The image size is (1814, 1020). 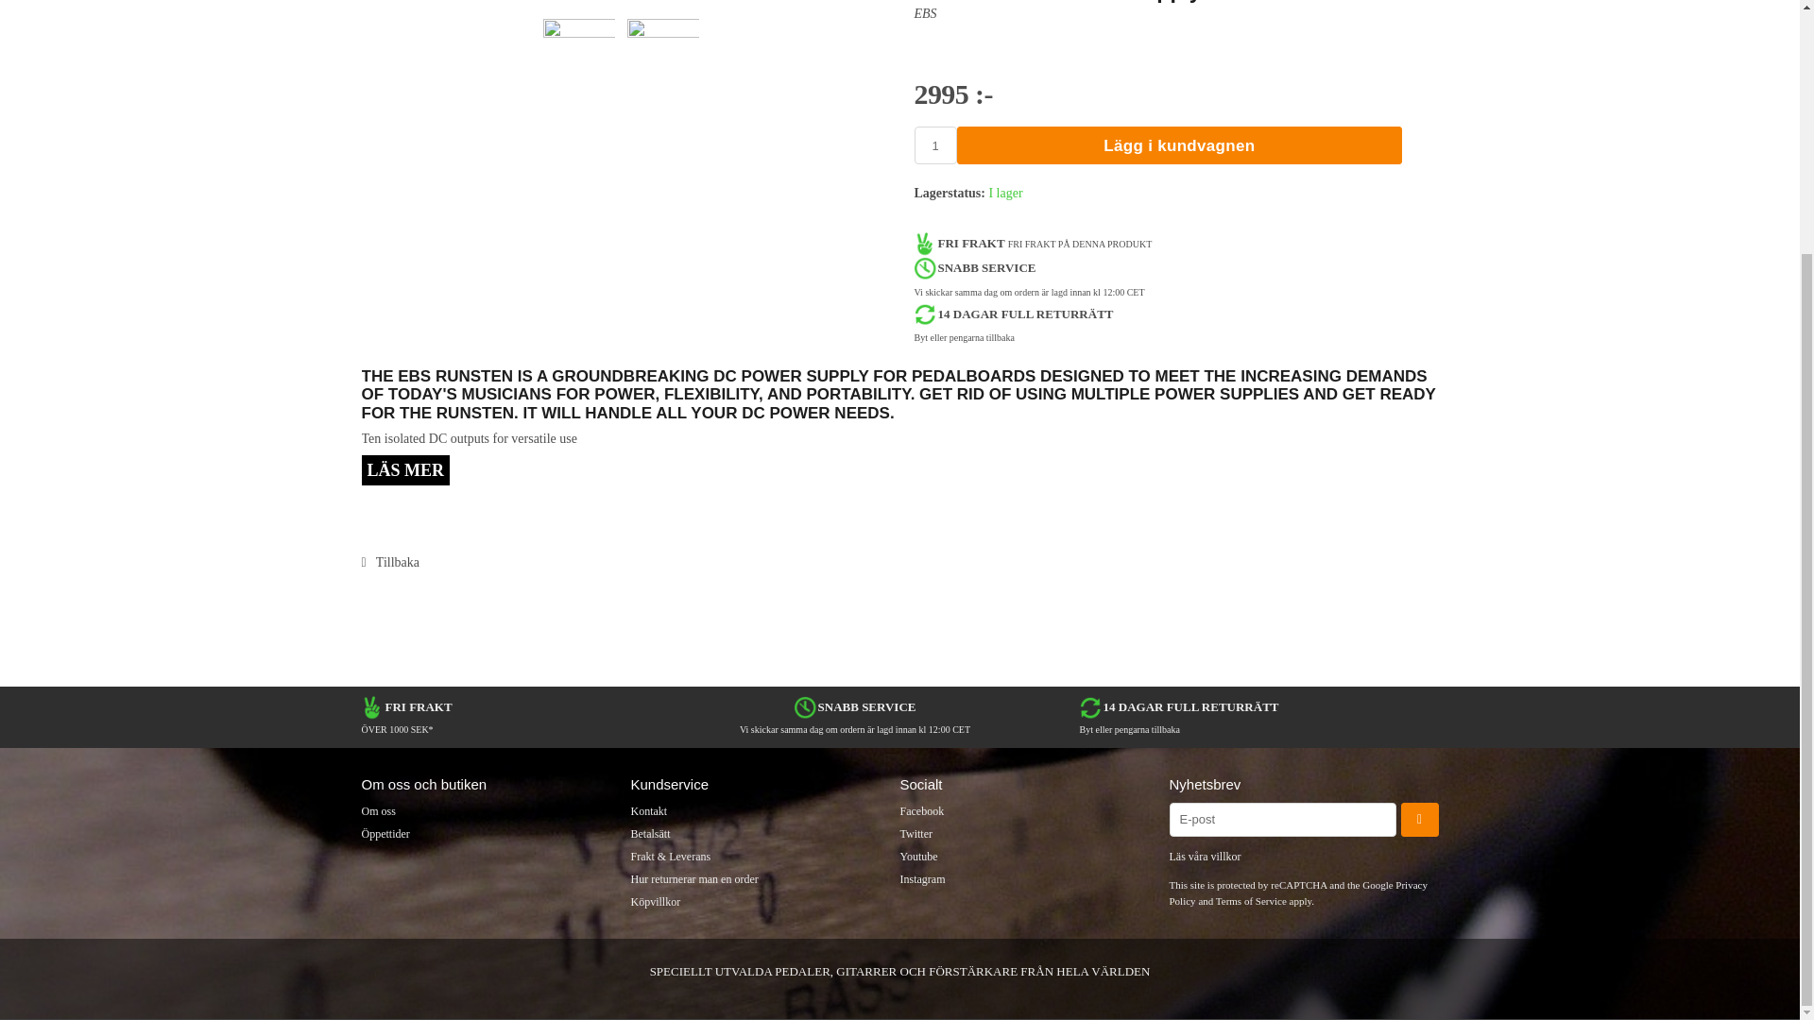 I want to click on Frakt, so click(x=765, y=856).